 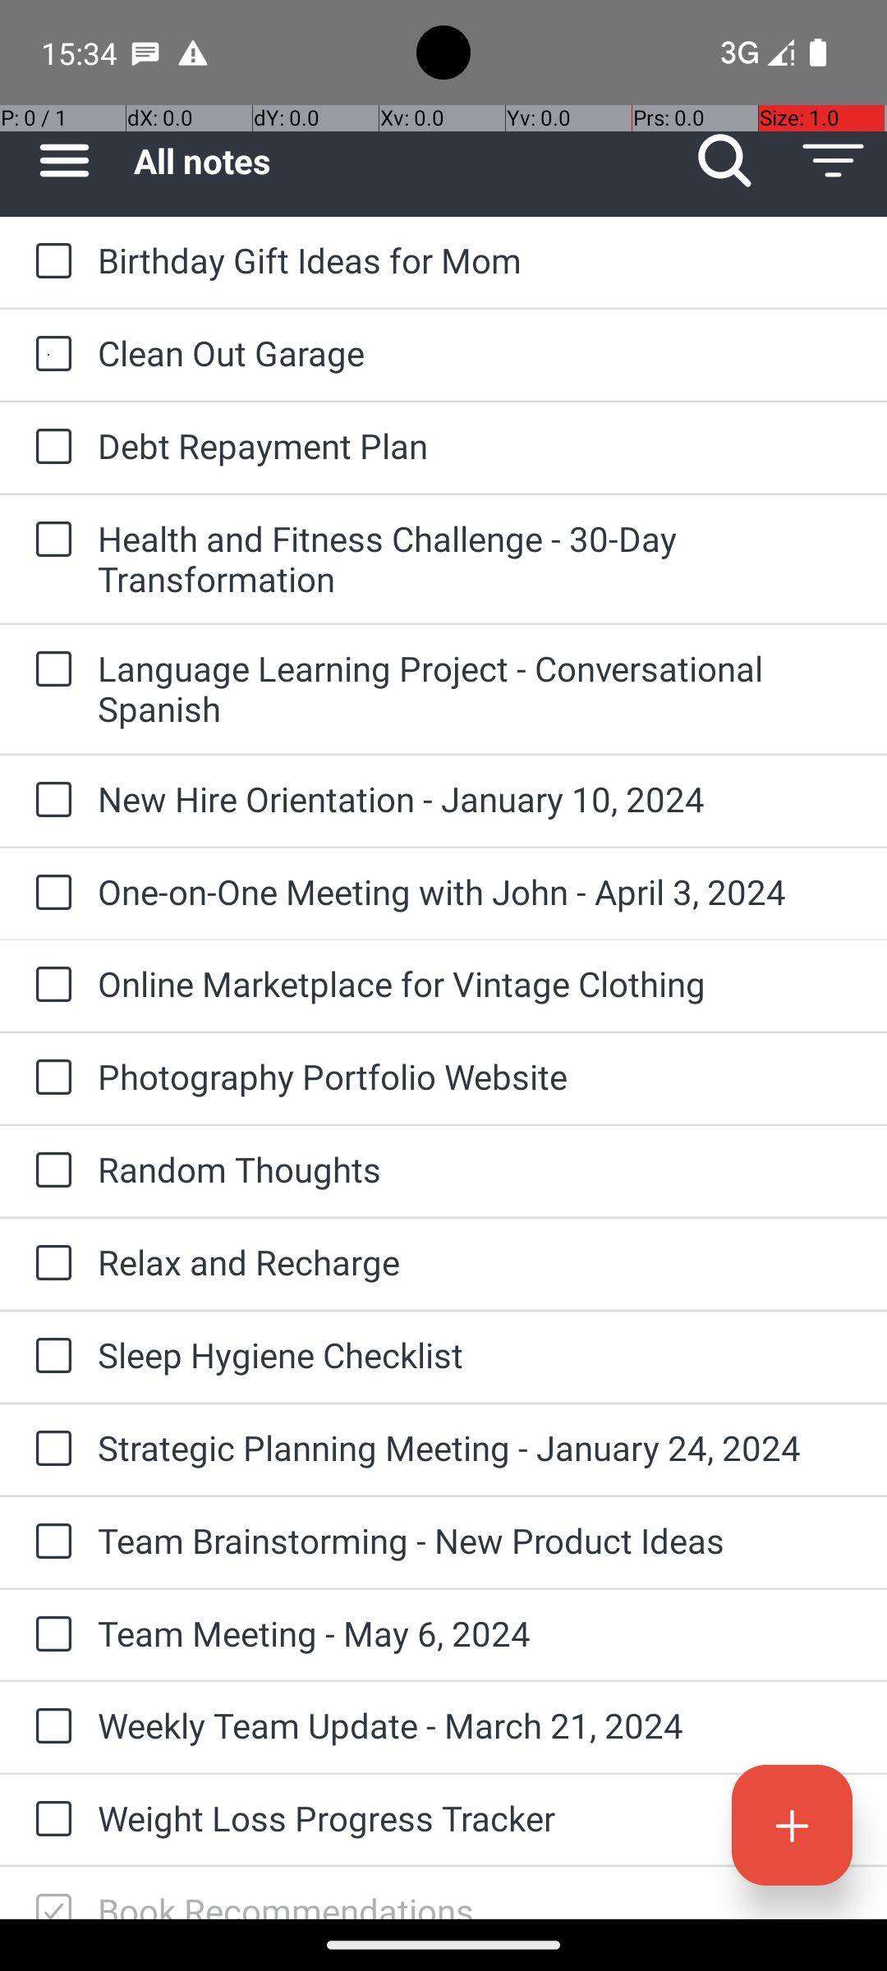 I want to click on to-do: Weekly Team Update - March 21, 2024, so click(x=49, y=1727).